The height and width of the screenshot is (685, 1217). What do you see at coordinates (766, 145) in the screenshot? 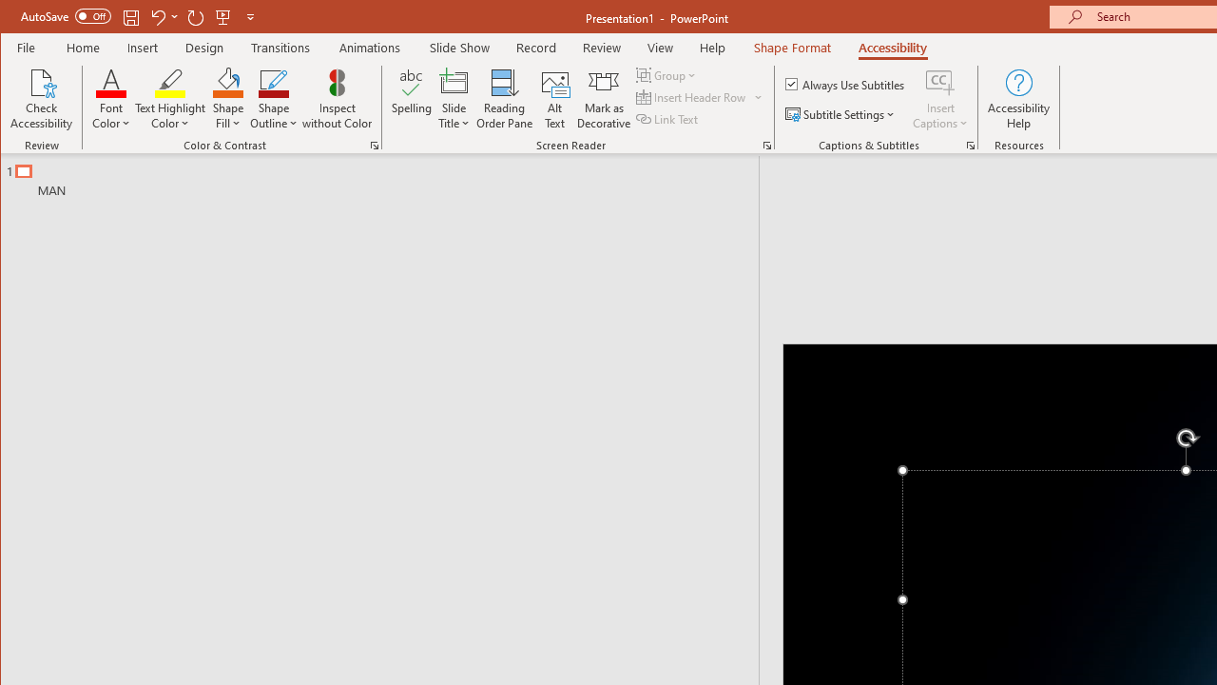
I see `Screen Reader` at bounding box center [766, 145].